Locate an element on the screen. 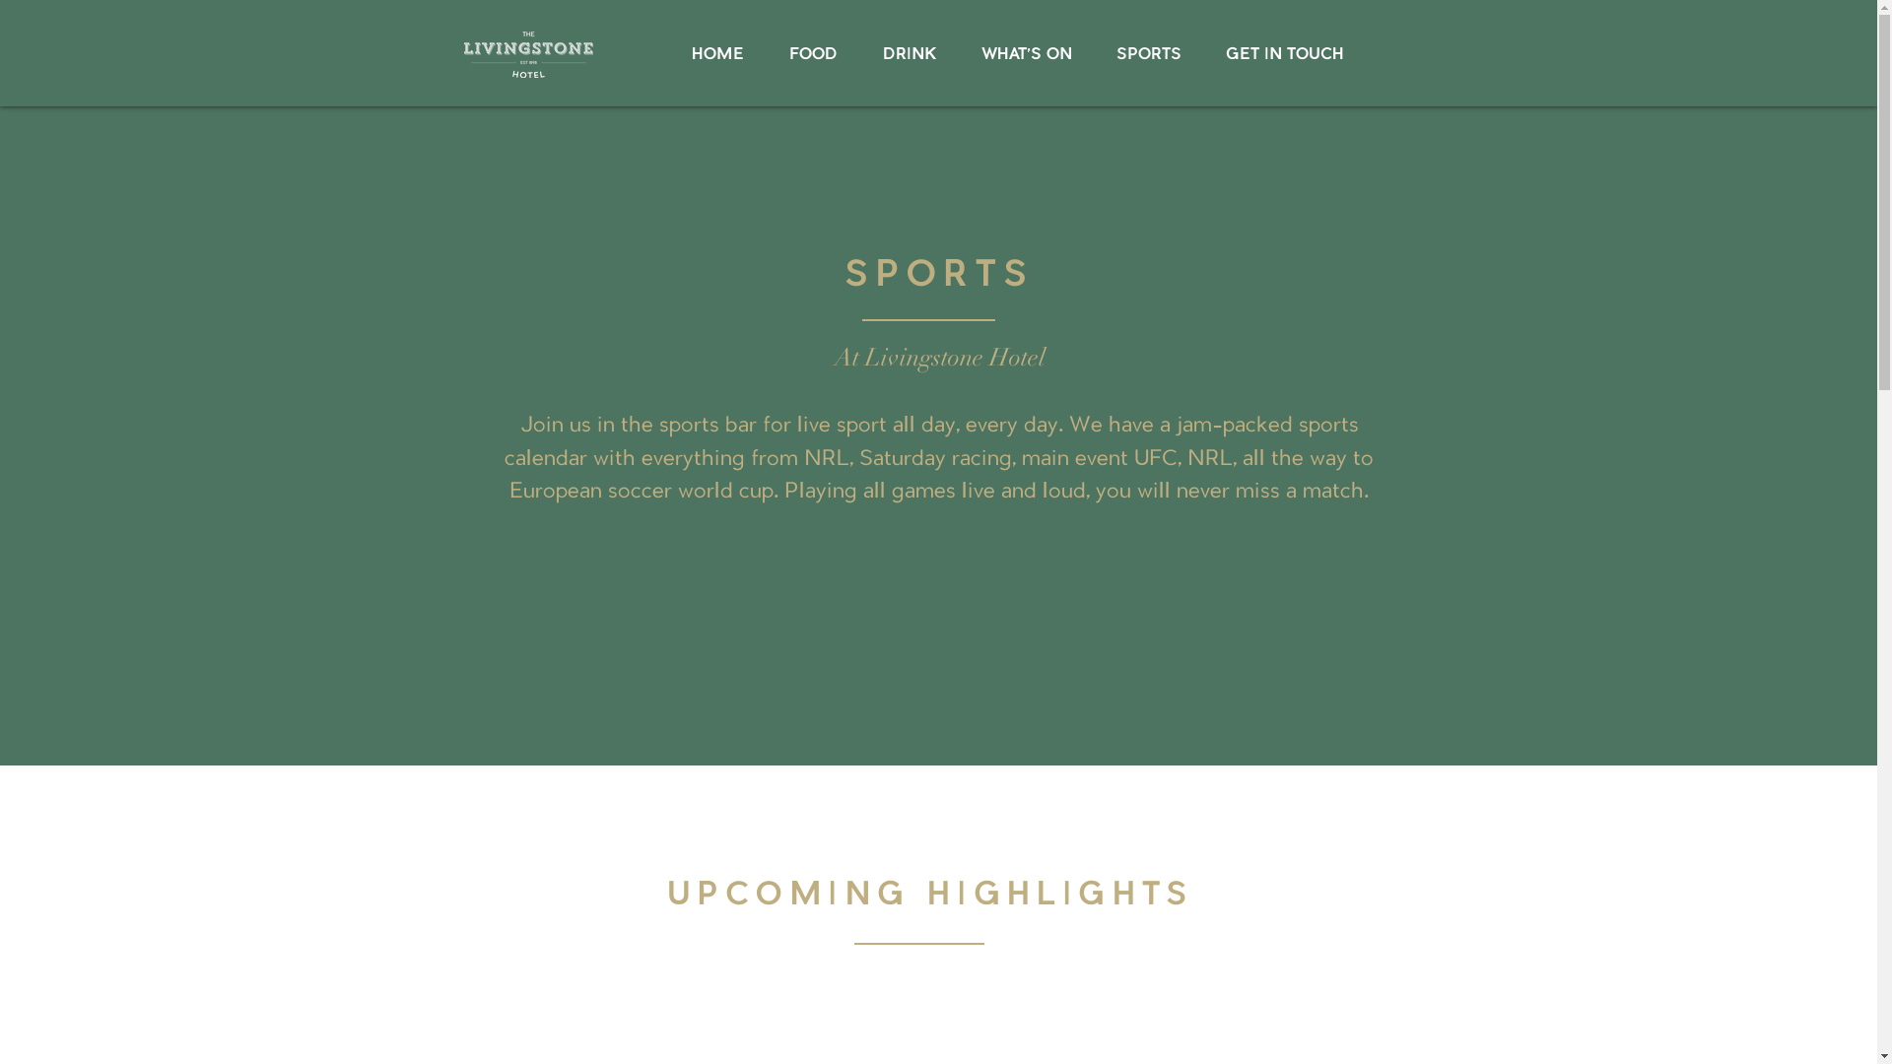 Image resolution: width=1892 pixels, height=1064 pixels. FOOD is located at coordinates (814, 55).